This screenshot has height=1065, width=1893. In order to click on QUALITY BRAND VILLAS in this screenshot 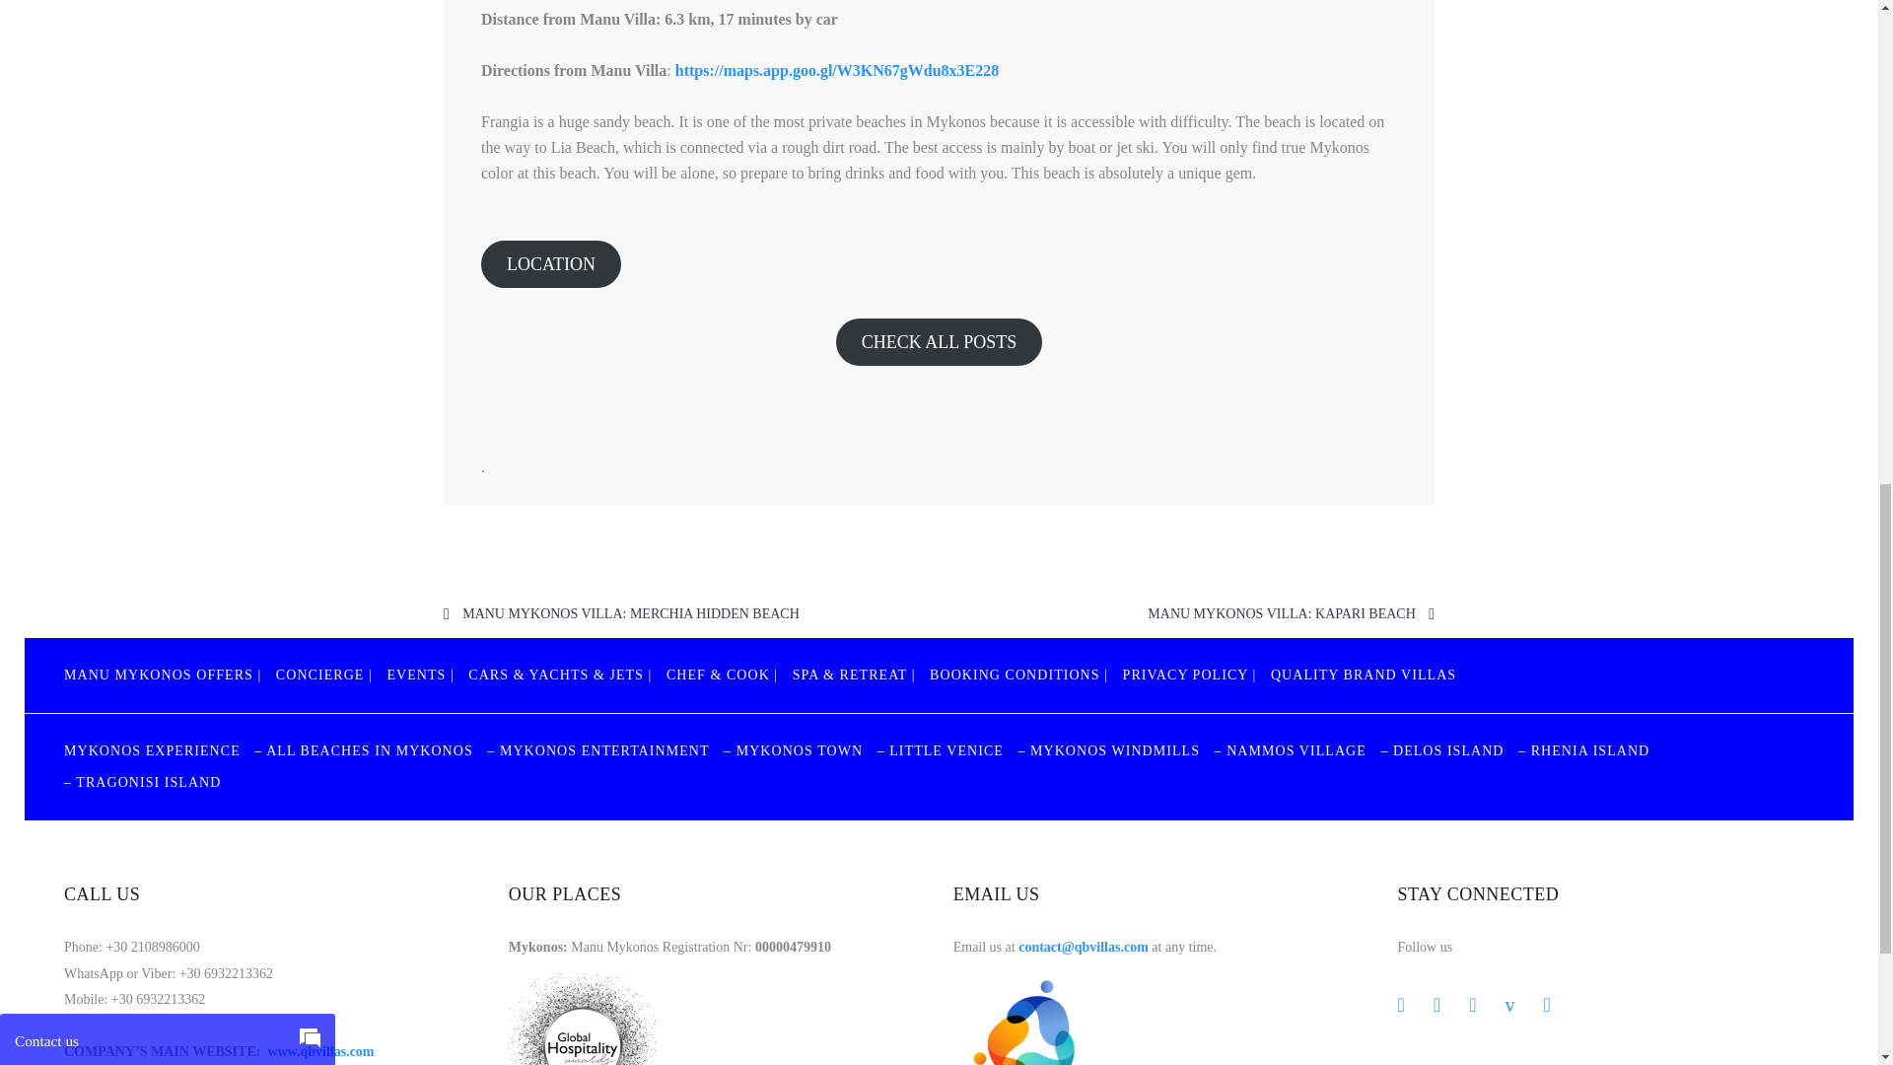, I will do `click(1363, 674)`.